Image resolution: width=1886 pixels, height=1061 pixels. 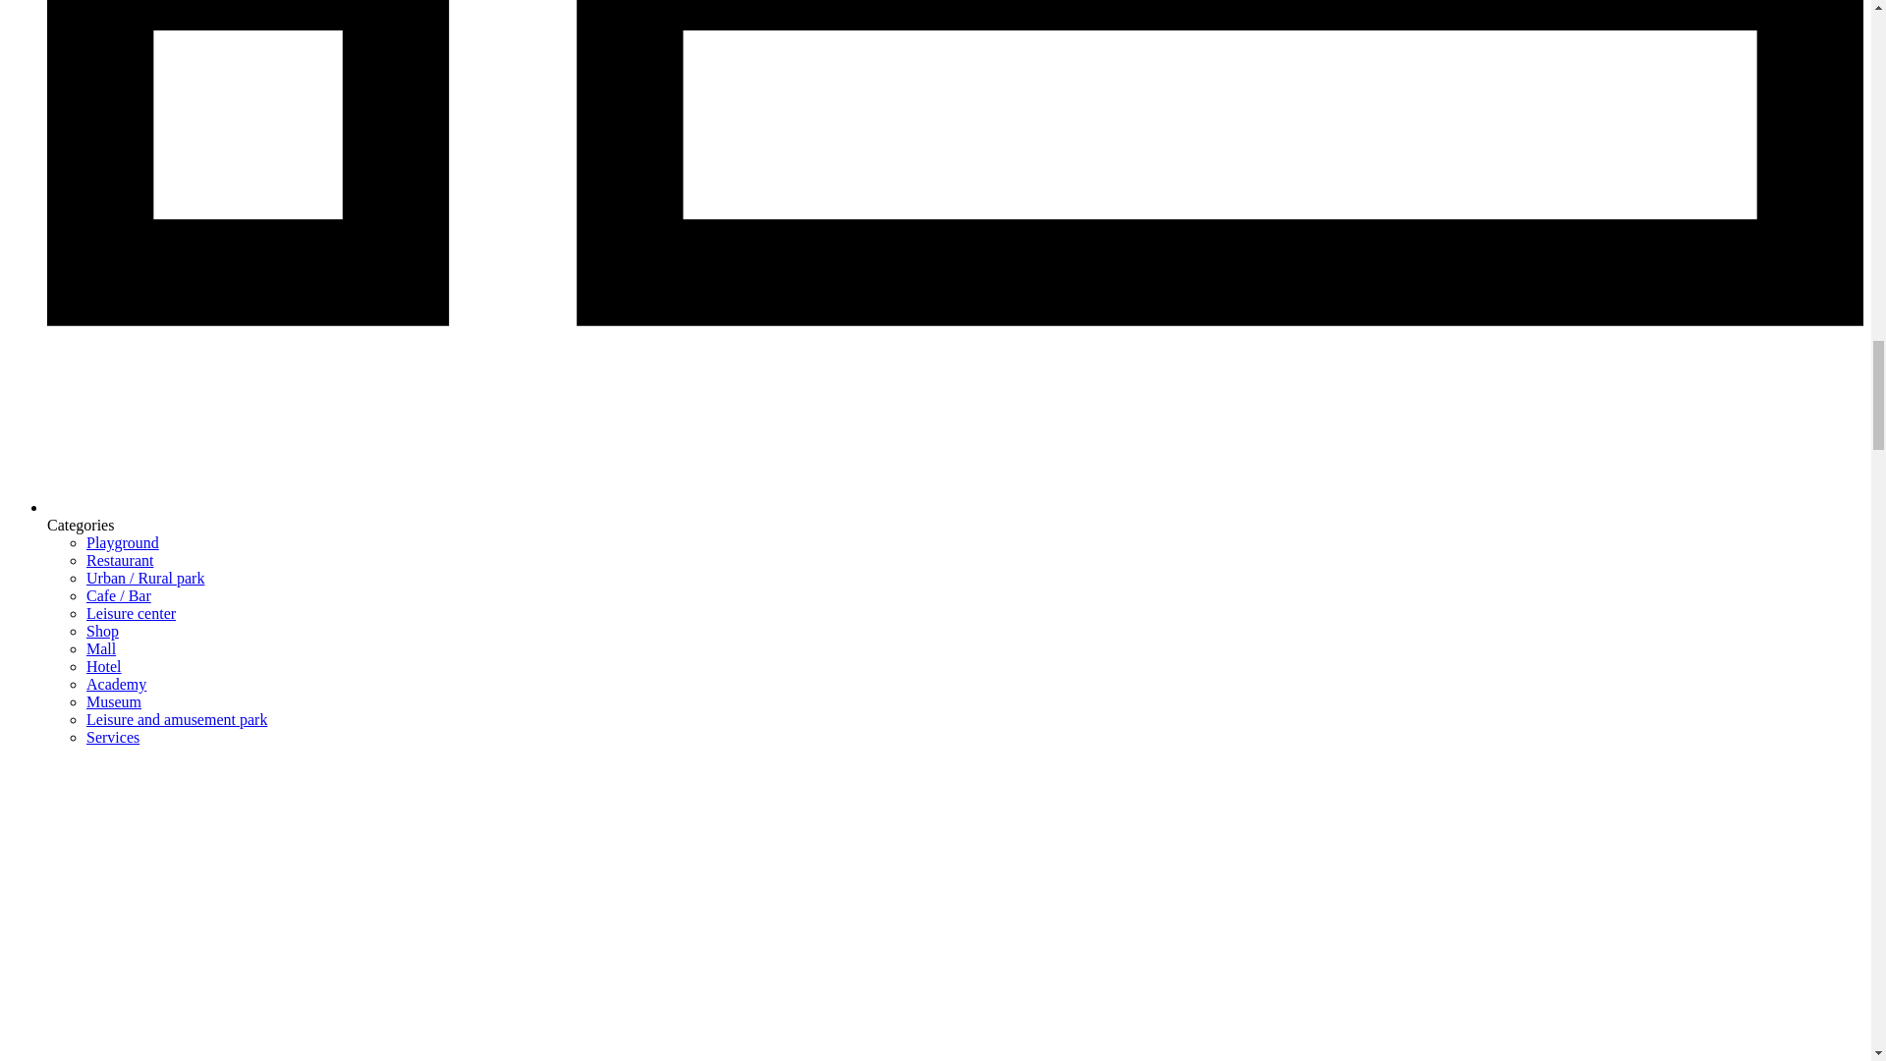 What do you see at coordinates (116, 684) in the screenshot?
I see `Academy` at bounding box center [116, 684].